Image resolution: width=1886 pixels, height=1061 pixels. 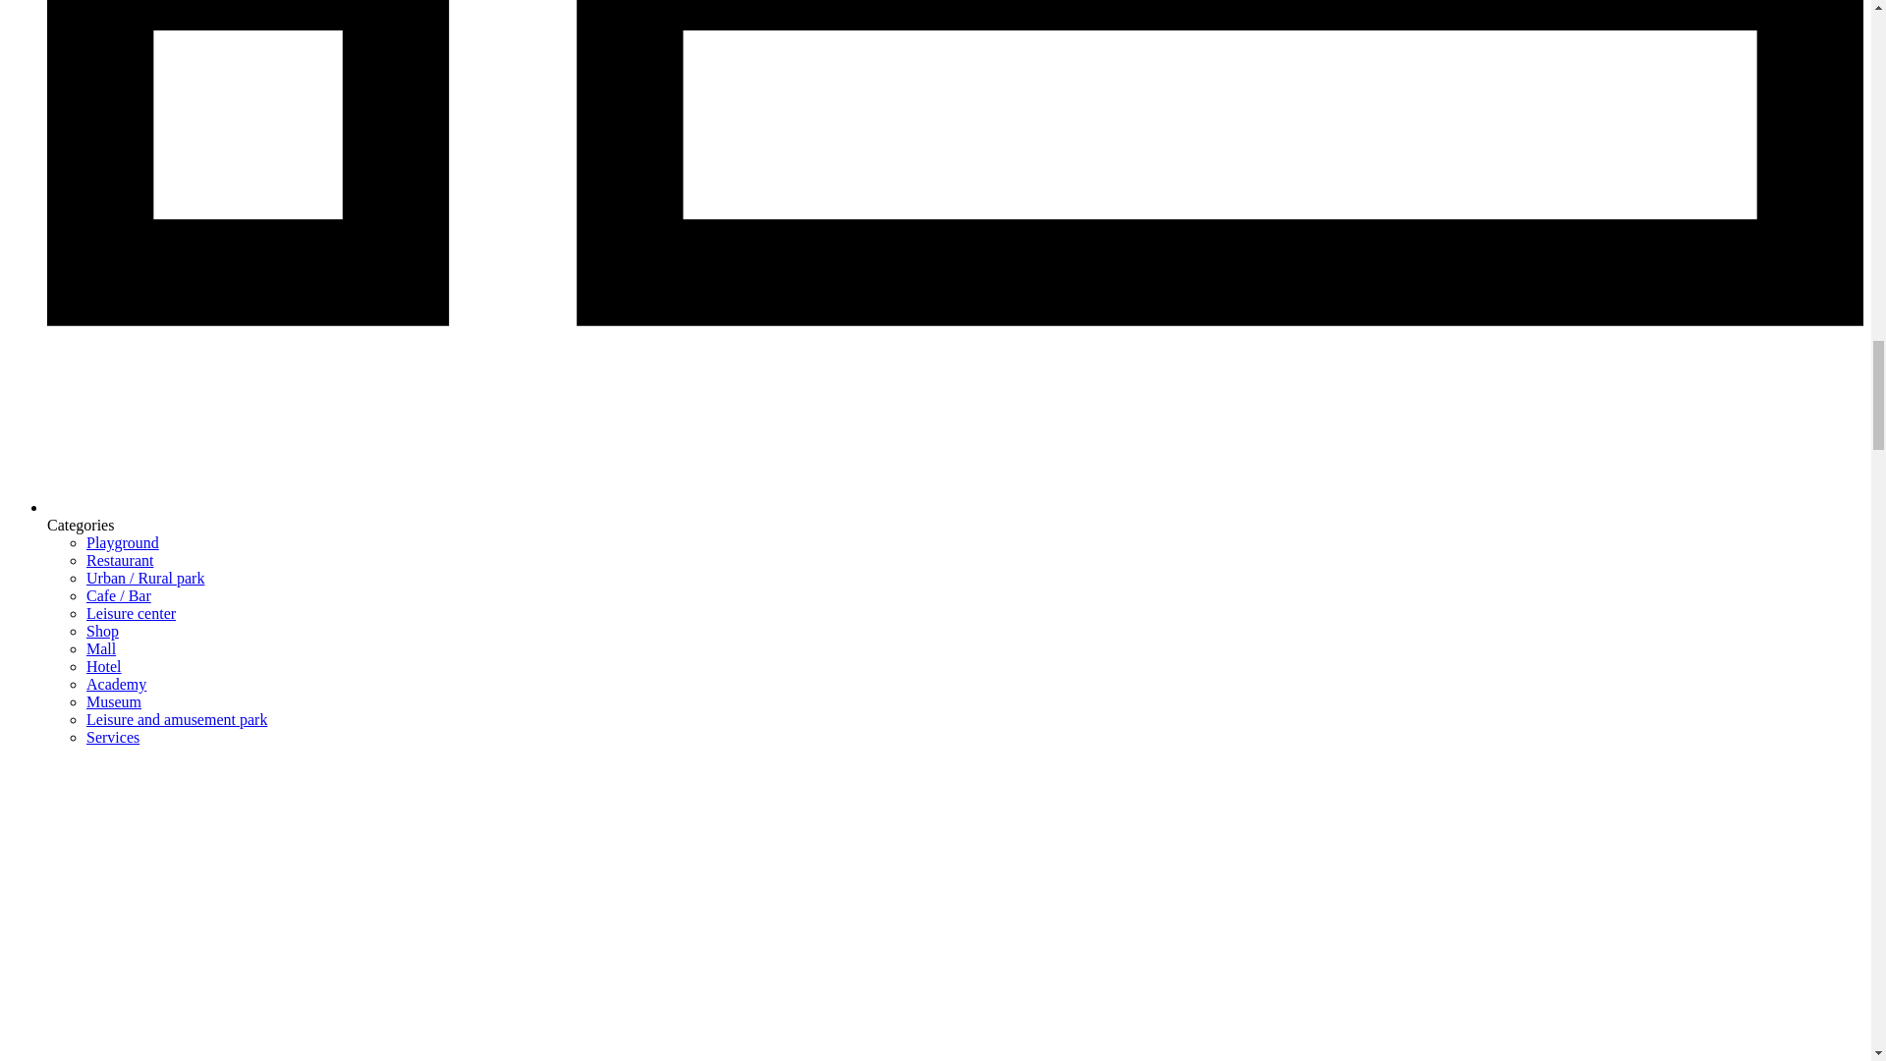 What do you see at coordinates (116, 684) in the screenshot?
I see `Academy` at bounding box center [116, 684].